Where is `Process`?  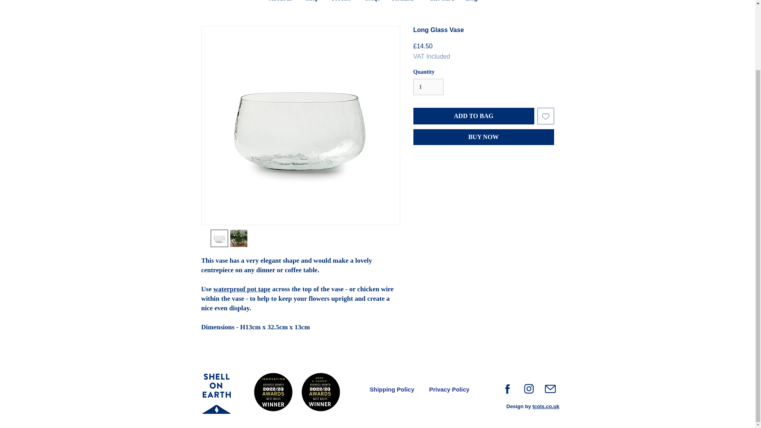
Process is located at coordinates (342, 4).